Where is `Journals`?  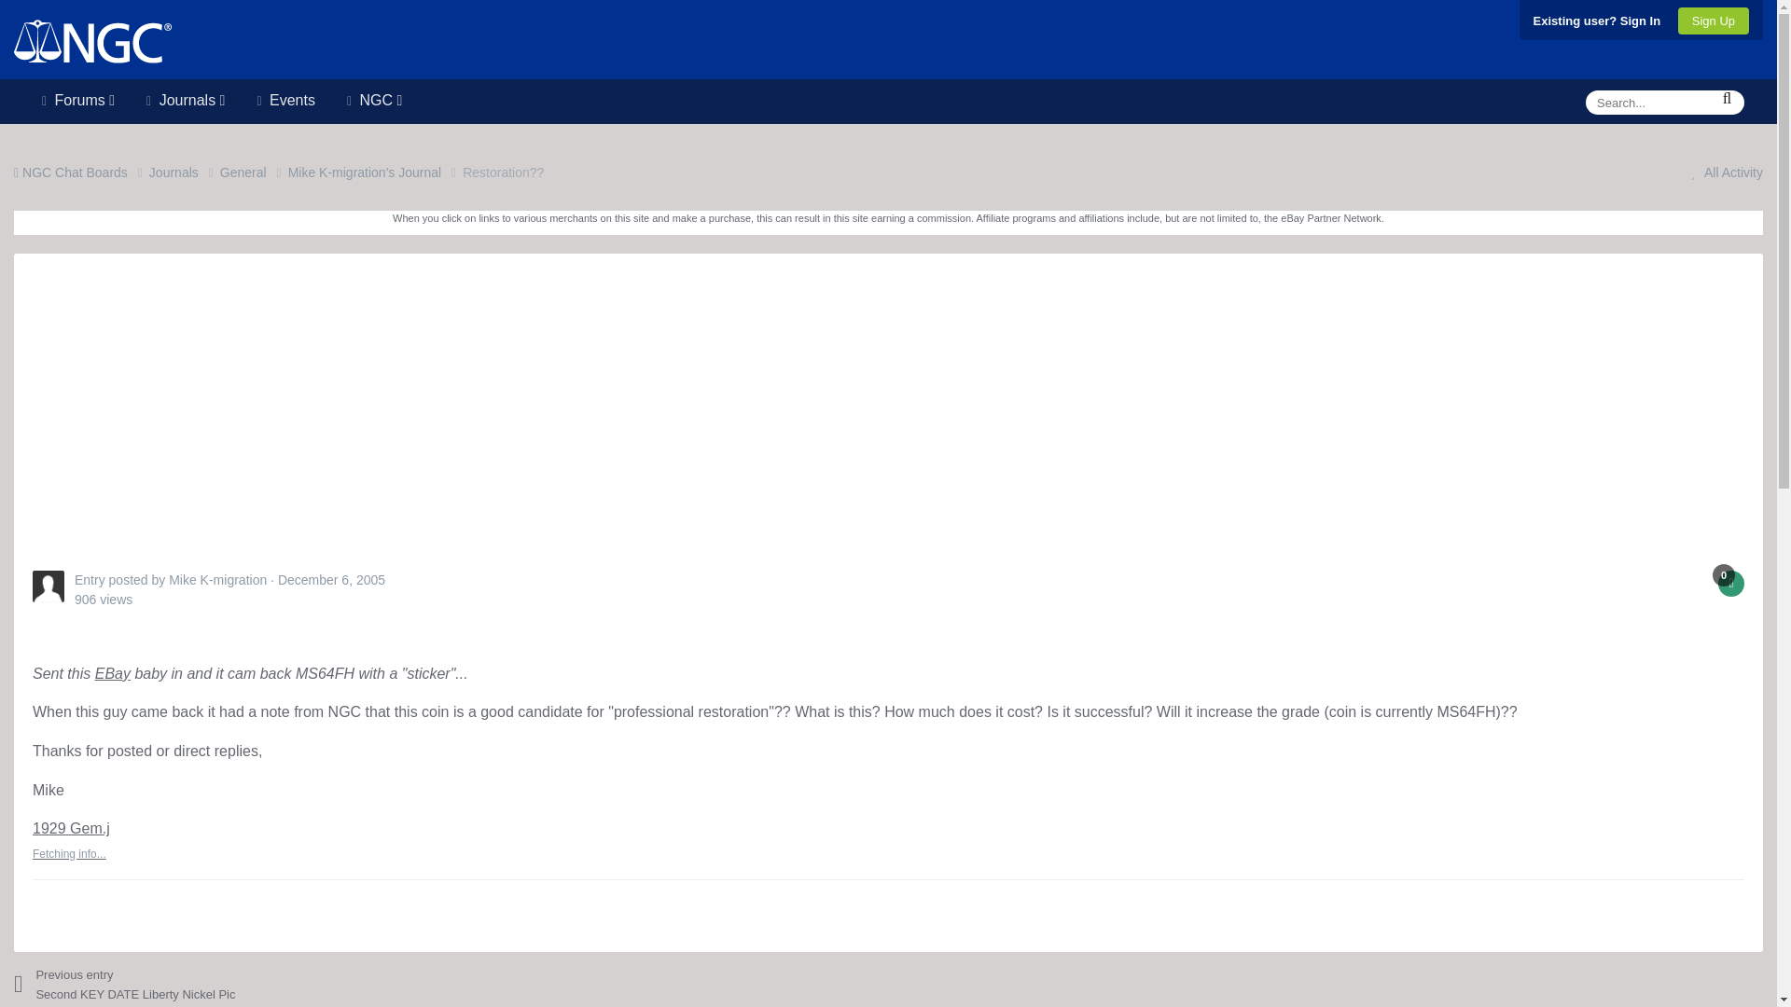
Journals is located at coordinates (185, 97).